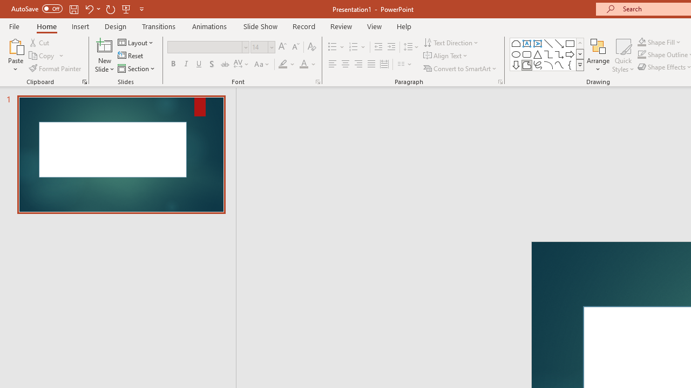 This screenshot has height=388, width=691. Describe the element at coordinates (405, 65) in the screenshot. I see `Columns` at that location.